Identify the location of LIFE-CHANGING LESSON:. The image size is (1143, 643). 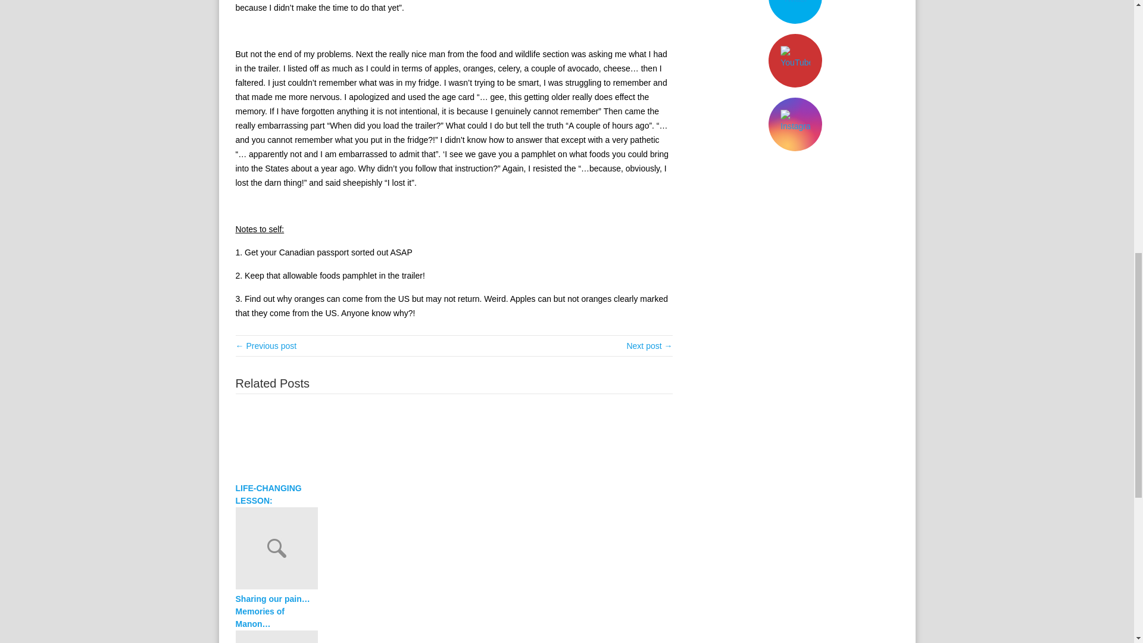
(276, 495).